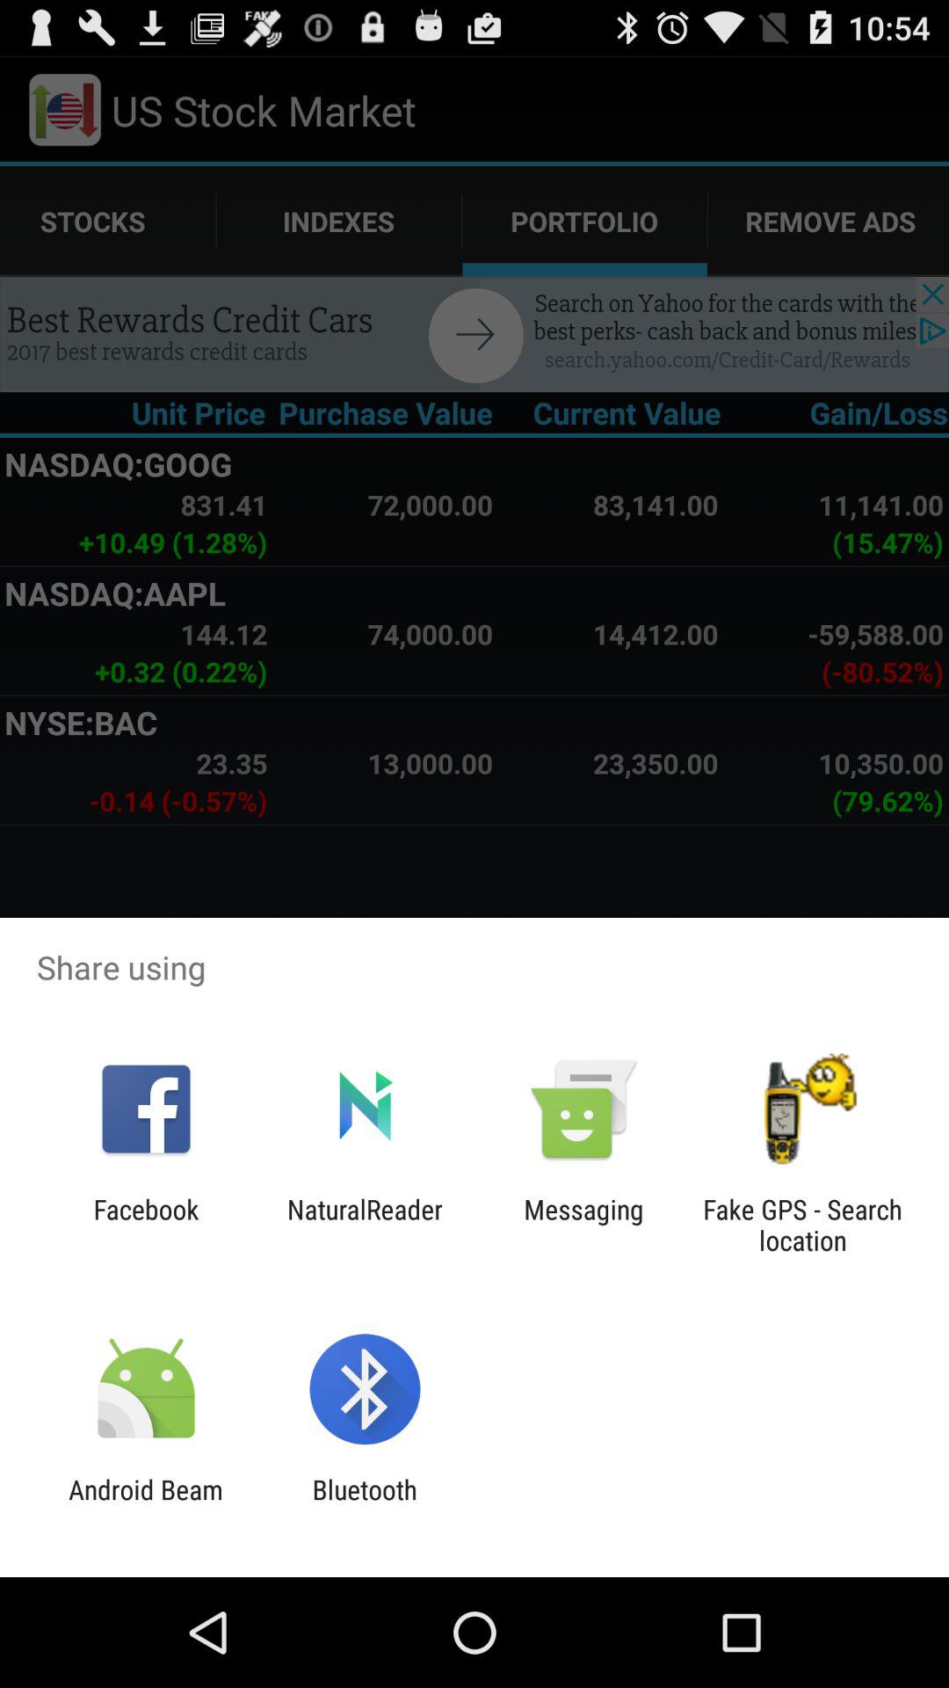  Describe the element at coordinates (583, 1225) in the screenshot. I see `open the item next to fake gps search app` at that location.